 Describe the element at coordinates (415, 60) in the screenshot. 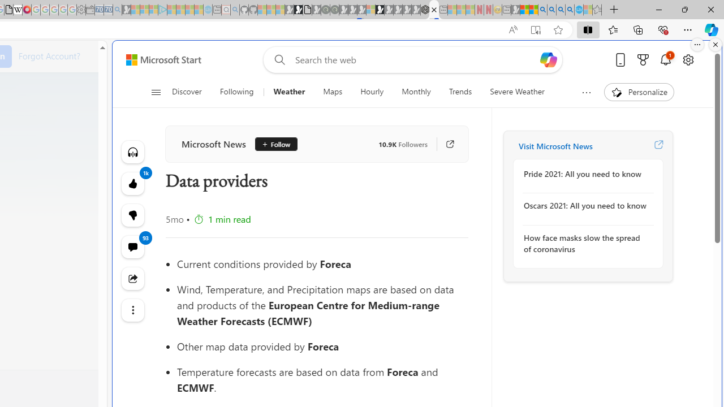

I see `Enter your search term` at that location.